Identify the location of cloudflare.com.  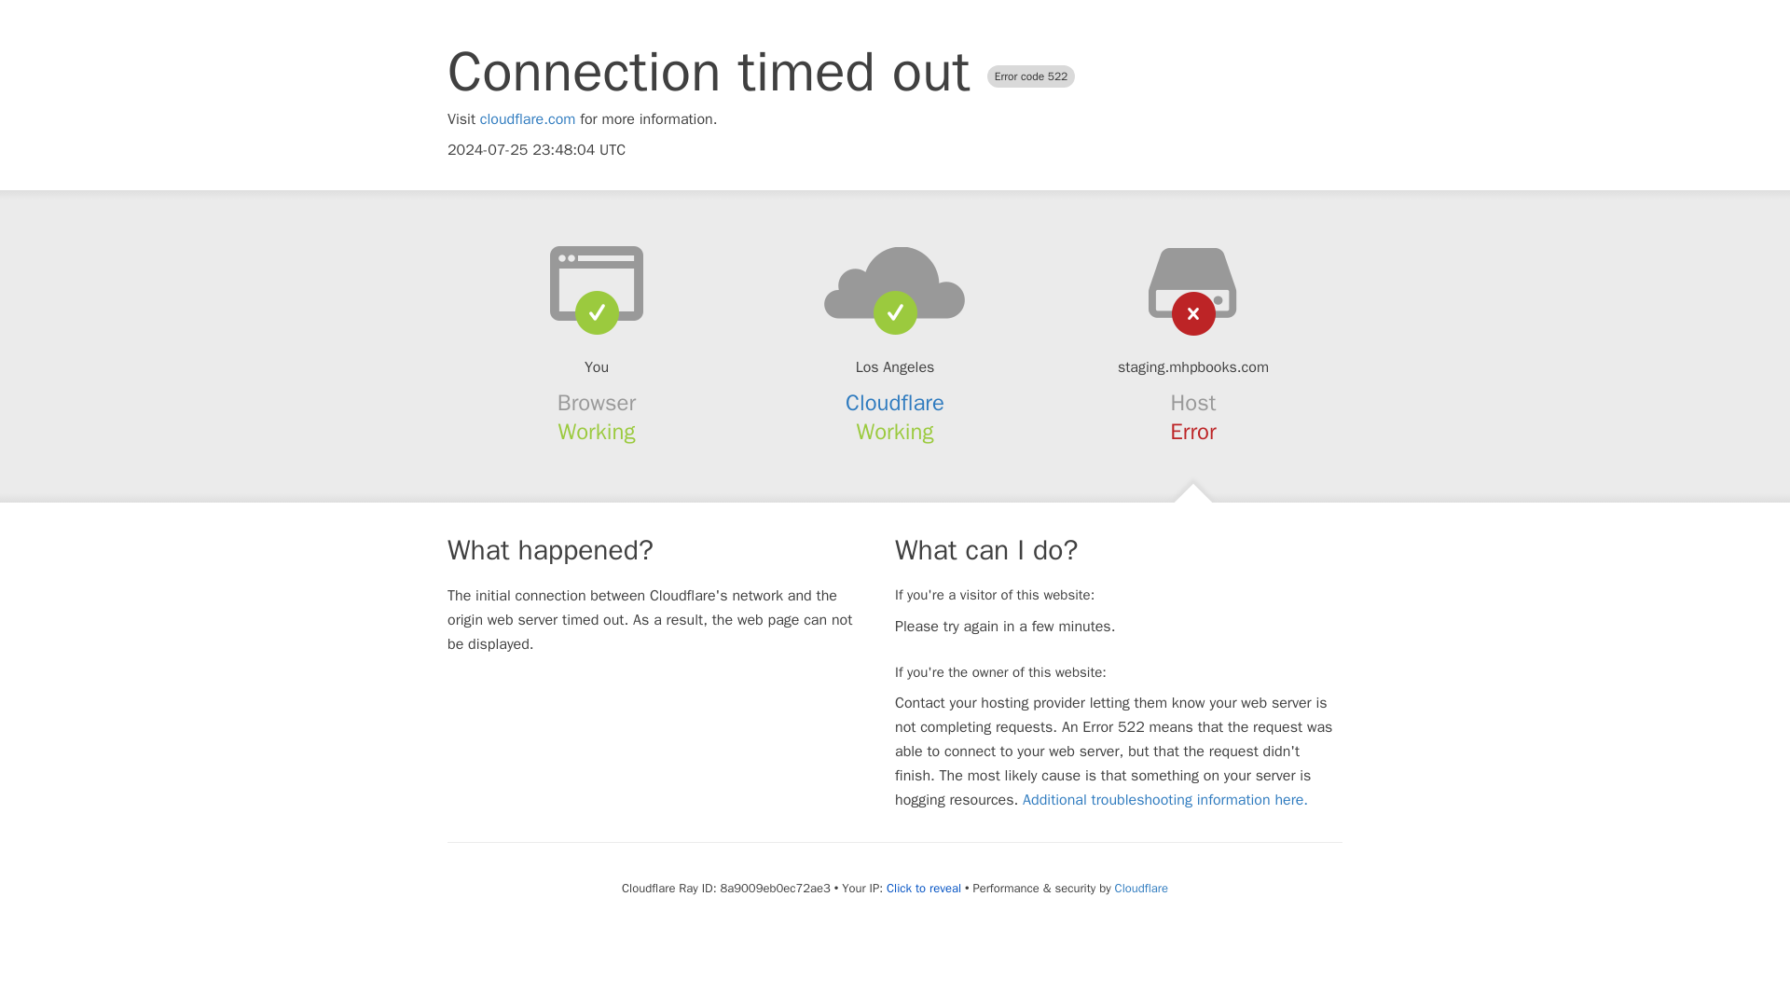
(528, 119).